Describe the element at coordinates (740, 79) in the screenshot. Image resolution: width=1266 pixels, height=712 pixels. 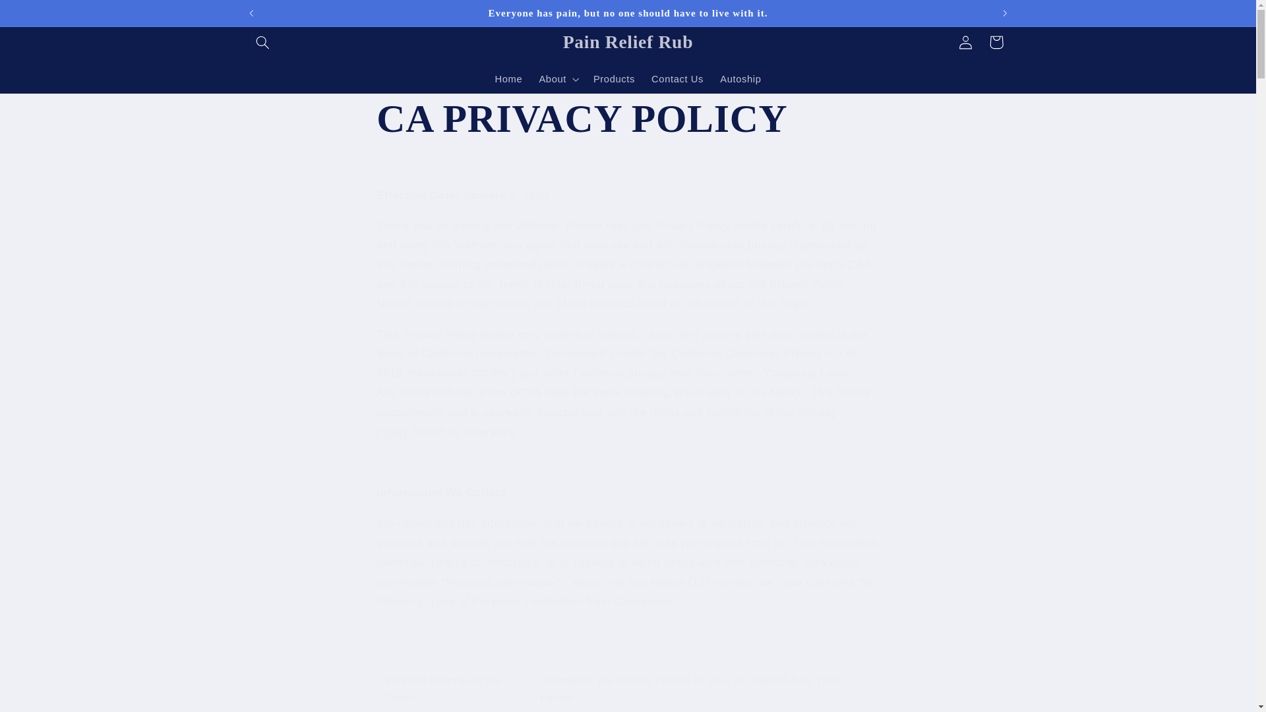
I see `Autoship` at that location.